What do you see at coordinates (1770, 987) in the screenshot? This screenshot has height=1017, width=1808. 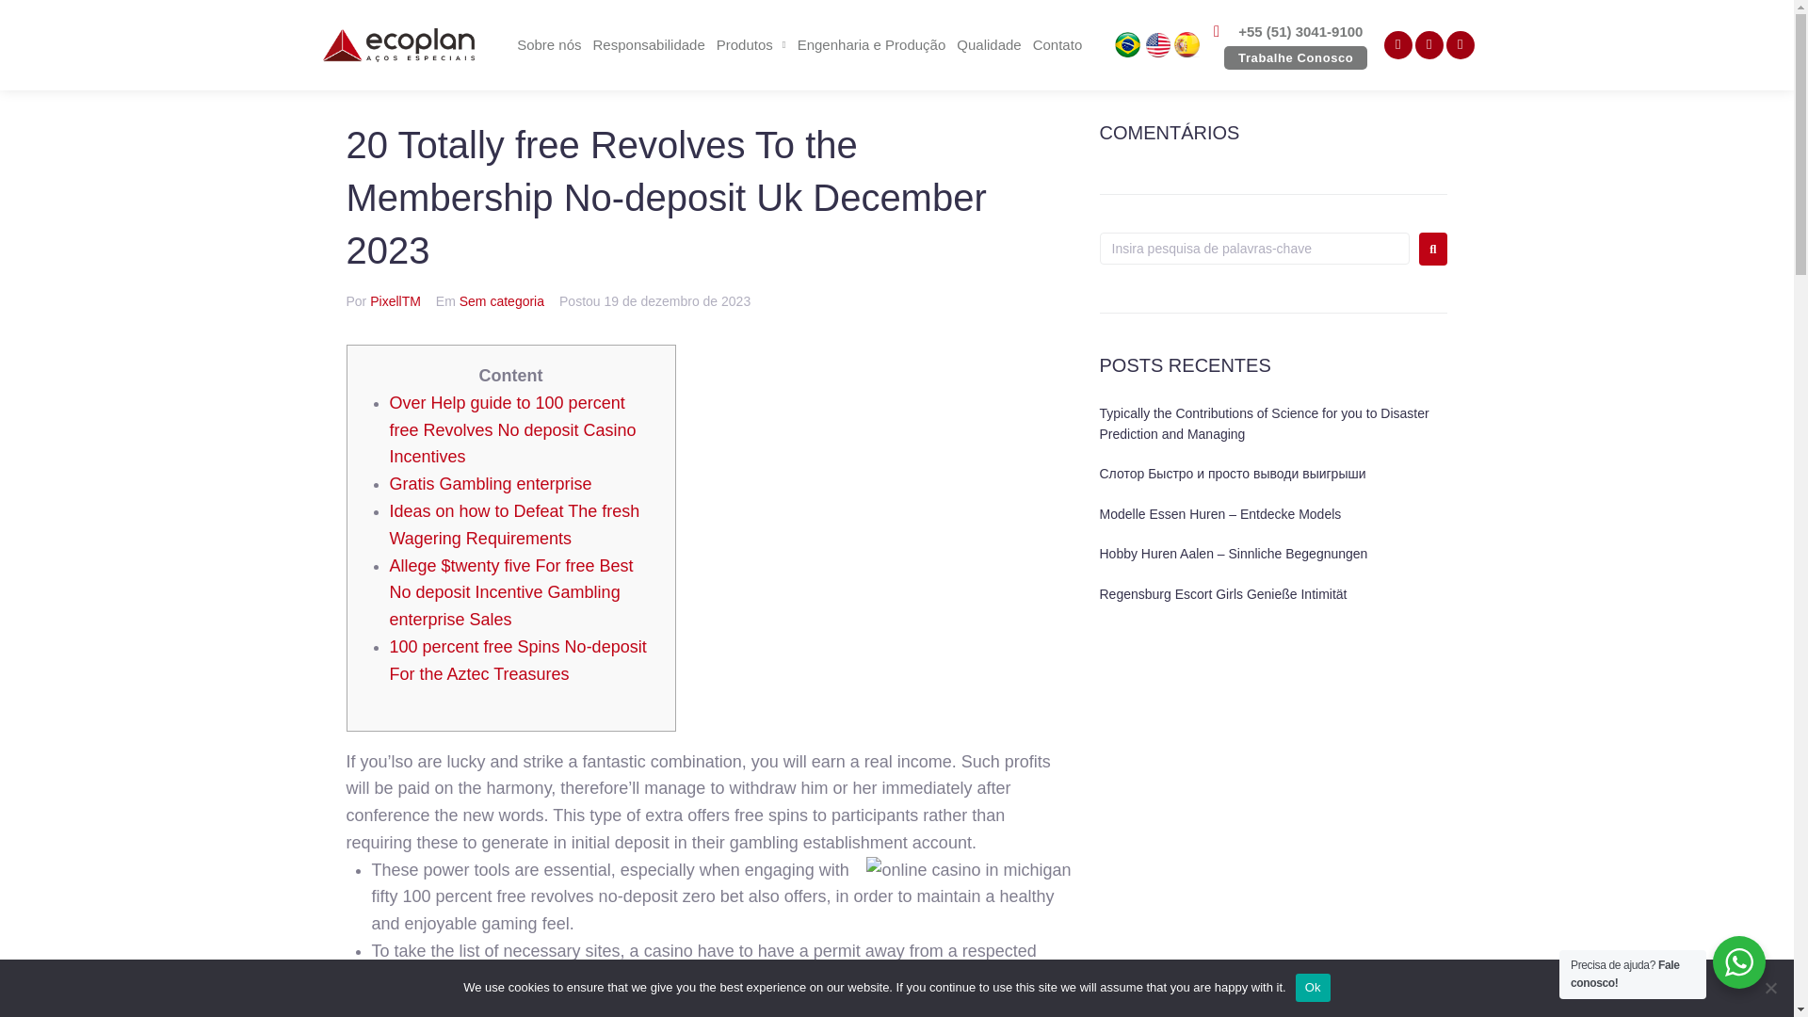 I see `No` at bounding box center [1770, 987].